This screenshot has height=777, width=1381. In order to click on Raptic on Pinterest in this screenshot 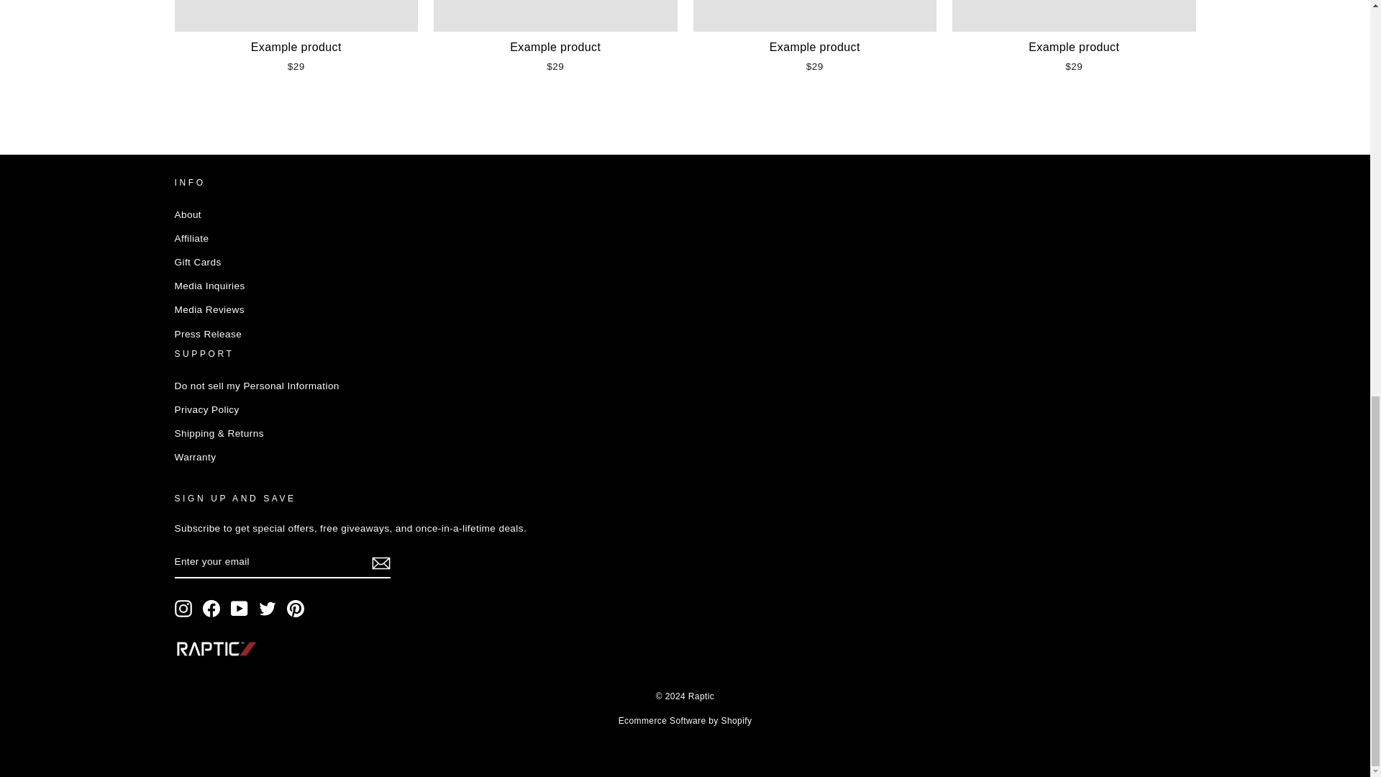, I will do `click(295, 608)`.